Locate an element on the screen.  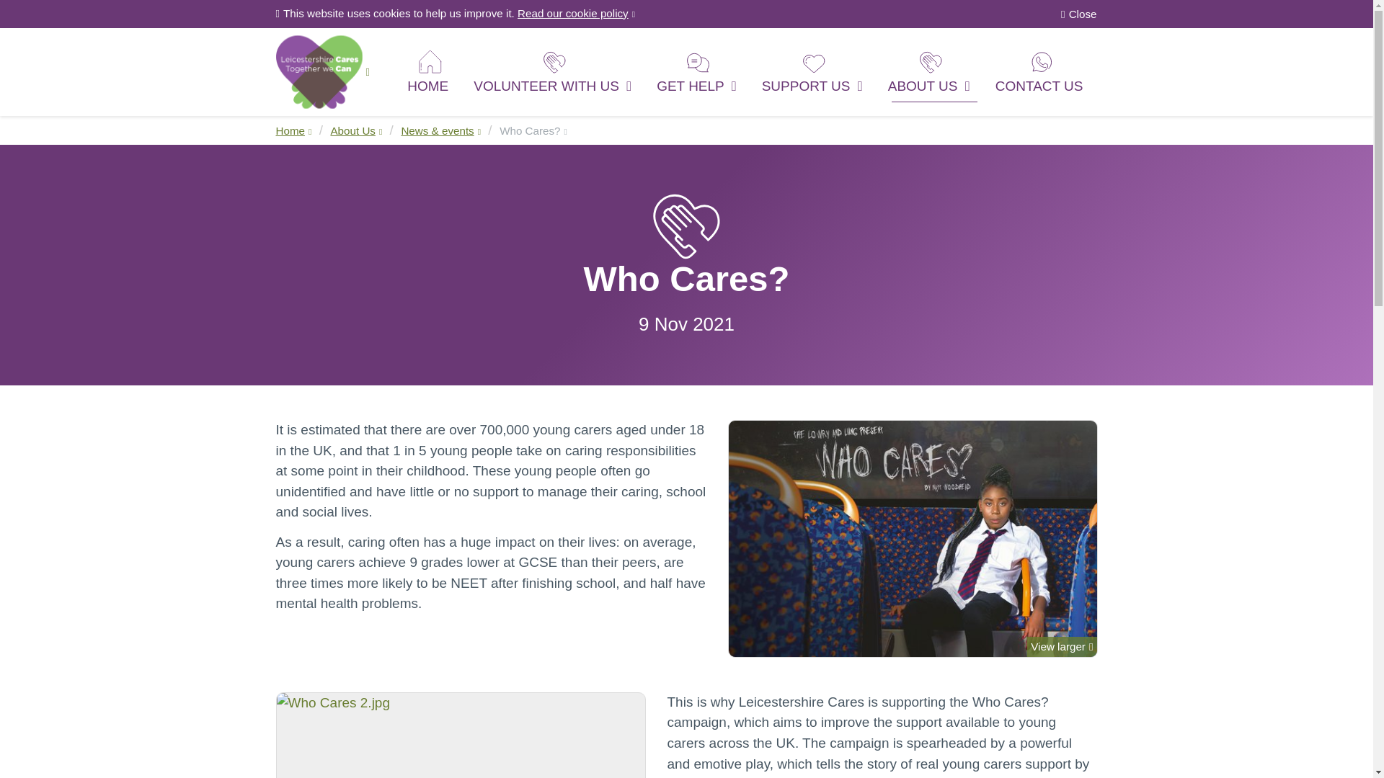
Close is located at coordinates (1078, 14).